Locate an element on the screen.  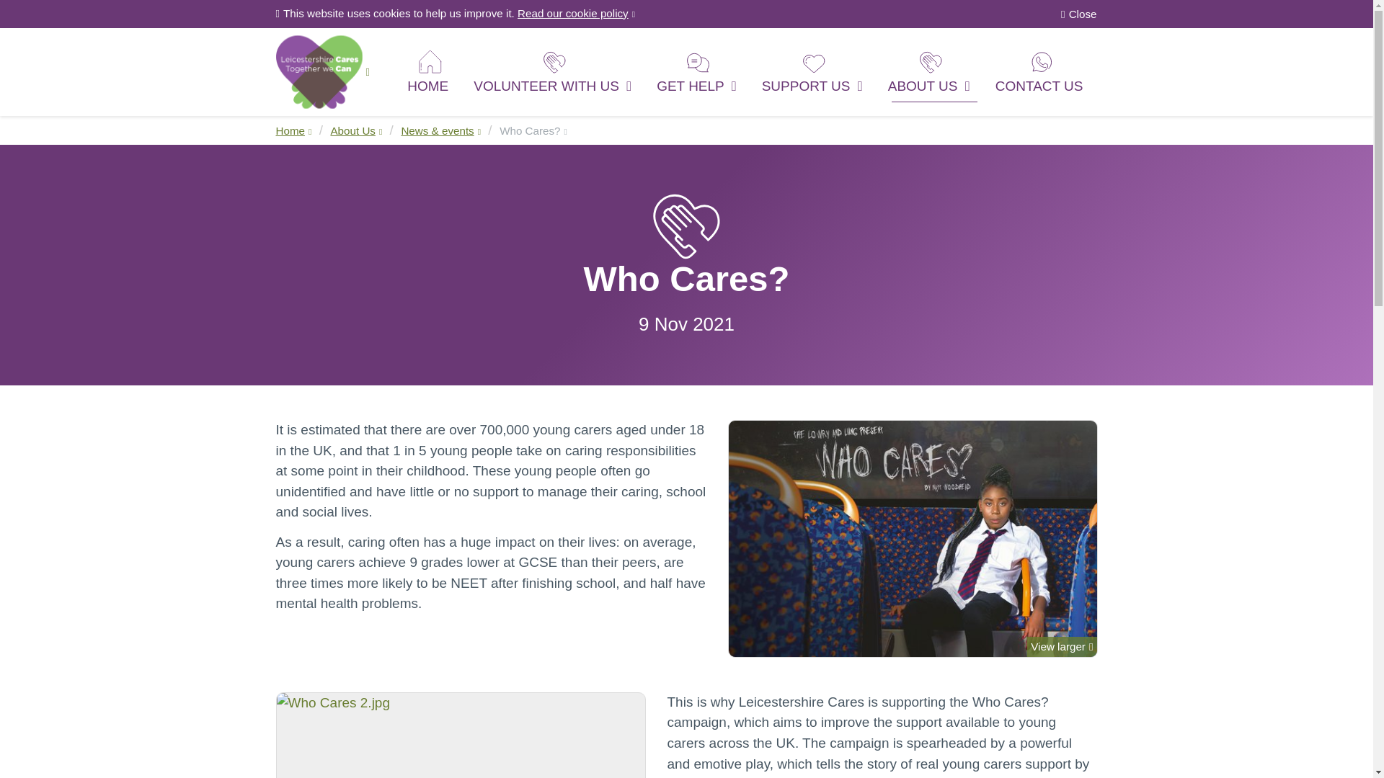
Close is located at coordinates (1078, 14).